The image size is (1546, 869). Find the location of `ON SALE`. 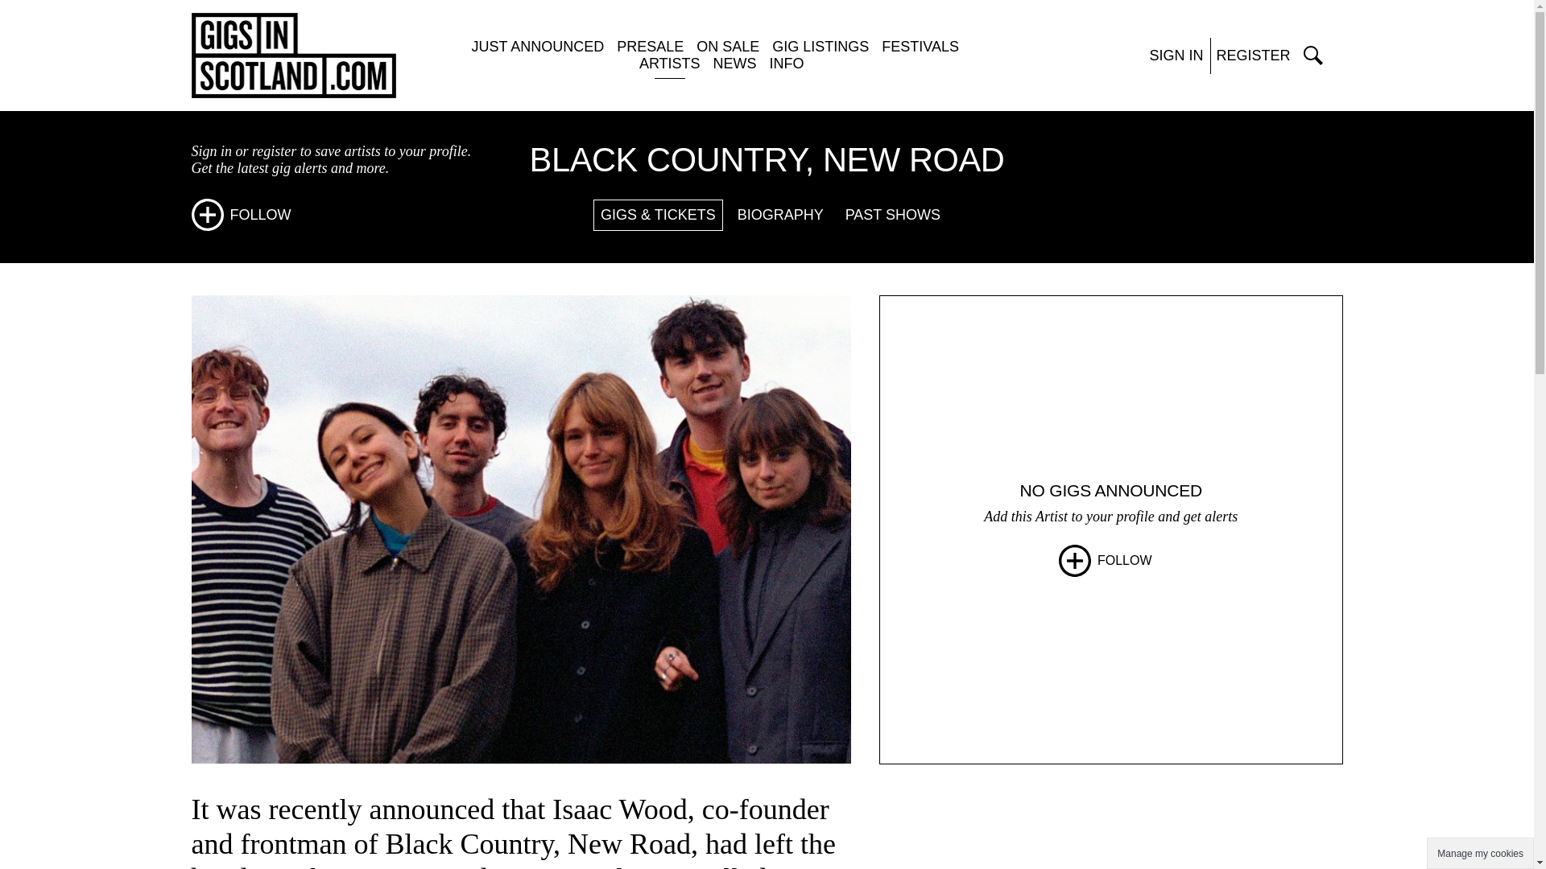

ON SALE is located at coordinates (728, 47).